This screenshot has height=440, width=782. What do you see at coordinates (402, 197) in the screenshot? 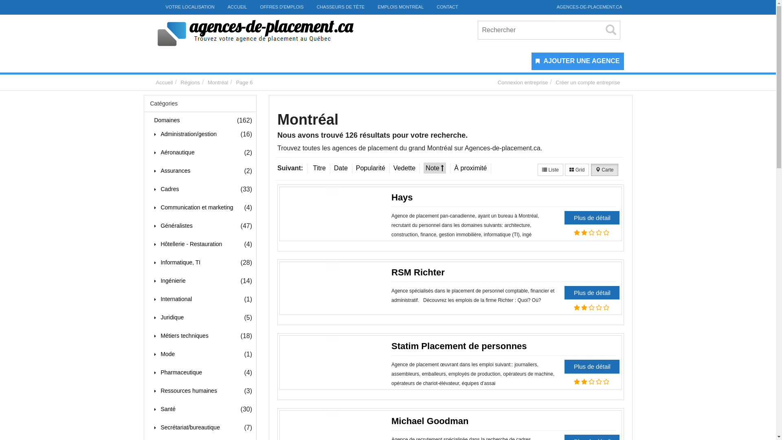
I see `Hays` at bounding box center [402, 197].